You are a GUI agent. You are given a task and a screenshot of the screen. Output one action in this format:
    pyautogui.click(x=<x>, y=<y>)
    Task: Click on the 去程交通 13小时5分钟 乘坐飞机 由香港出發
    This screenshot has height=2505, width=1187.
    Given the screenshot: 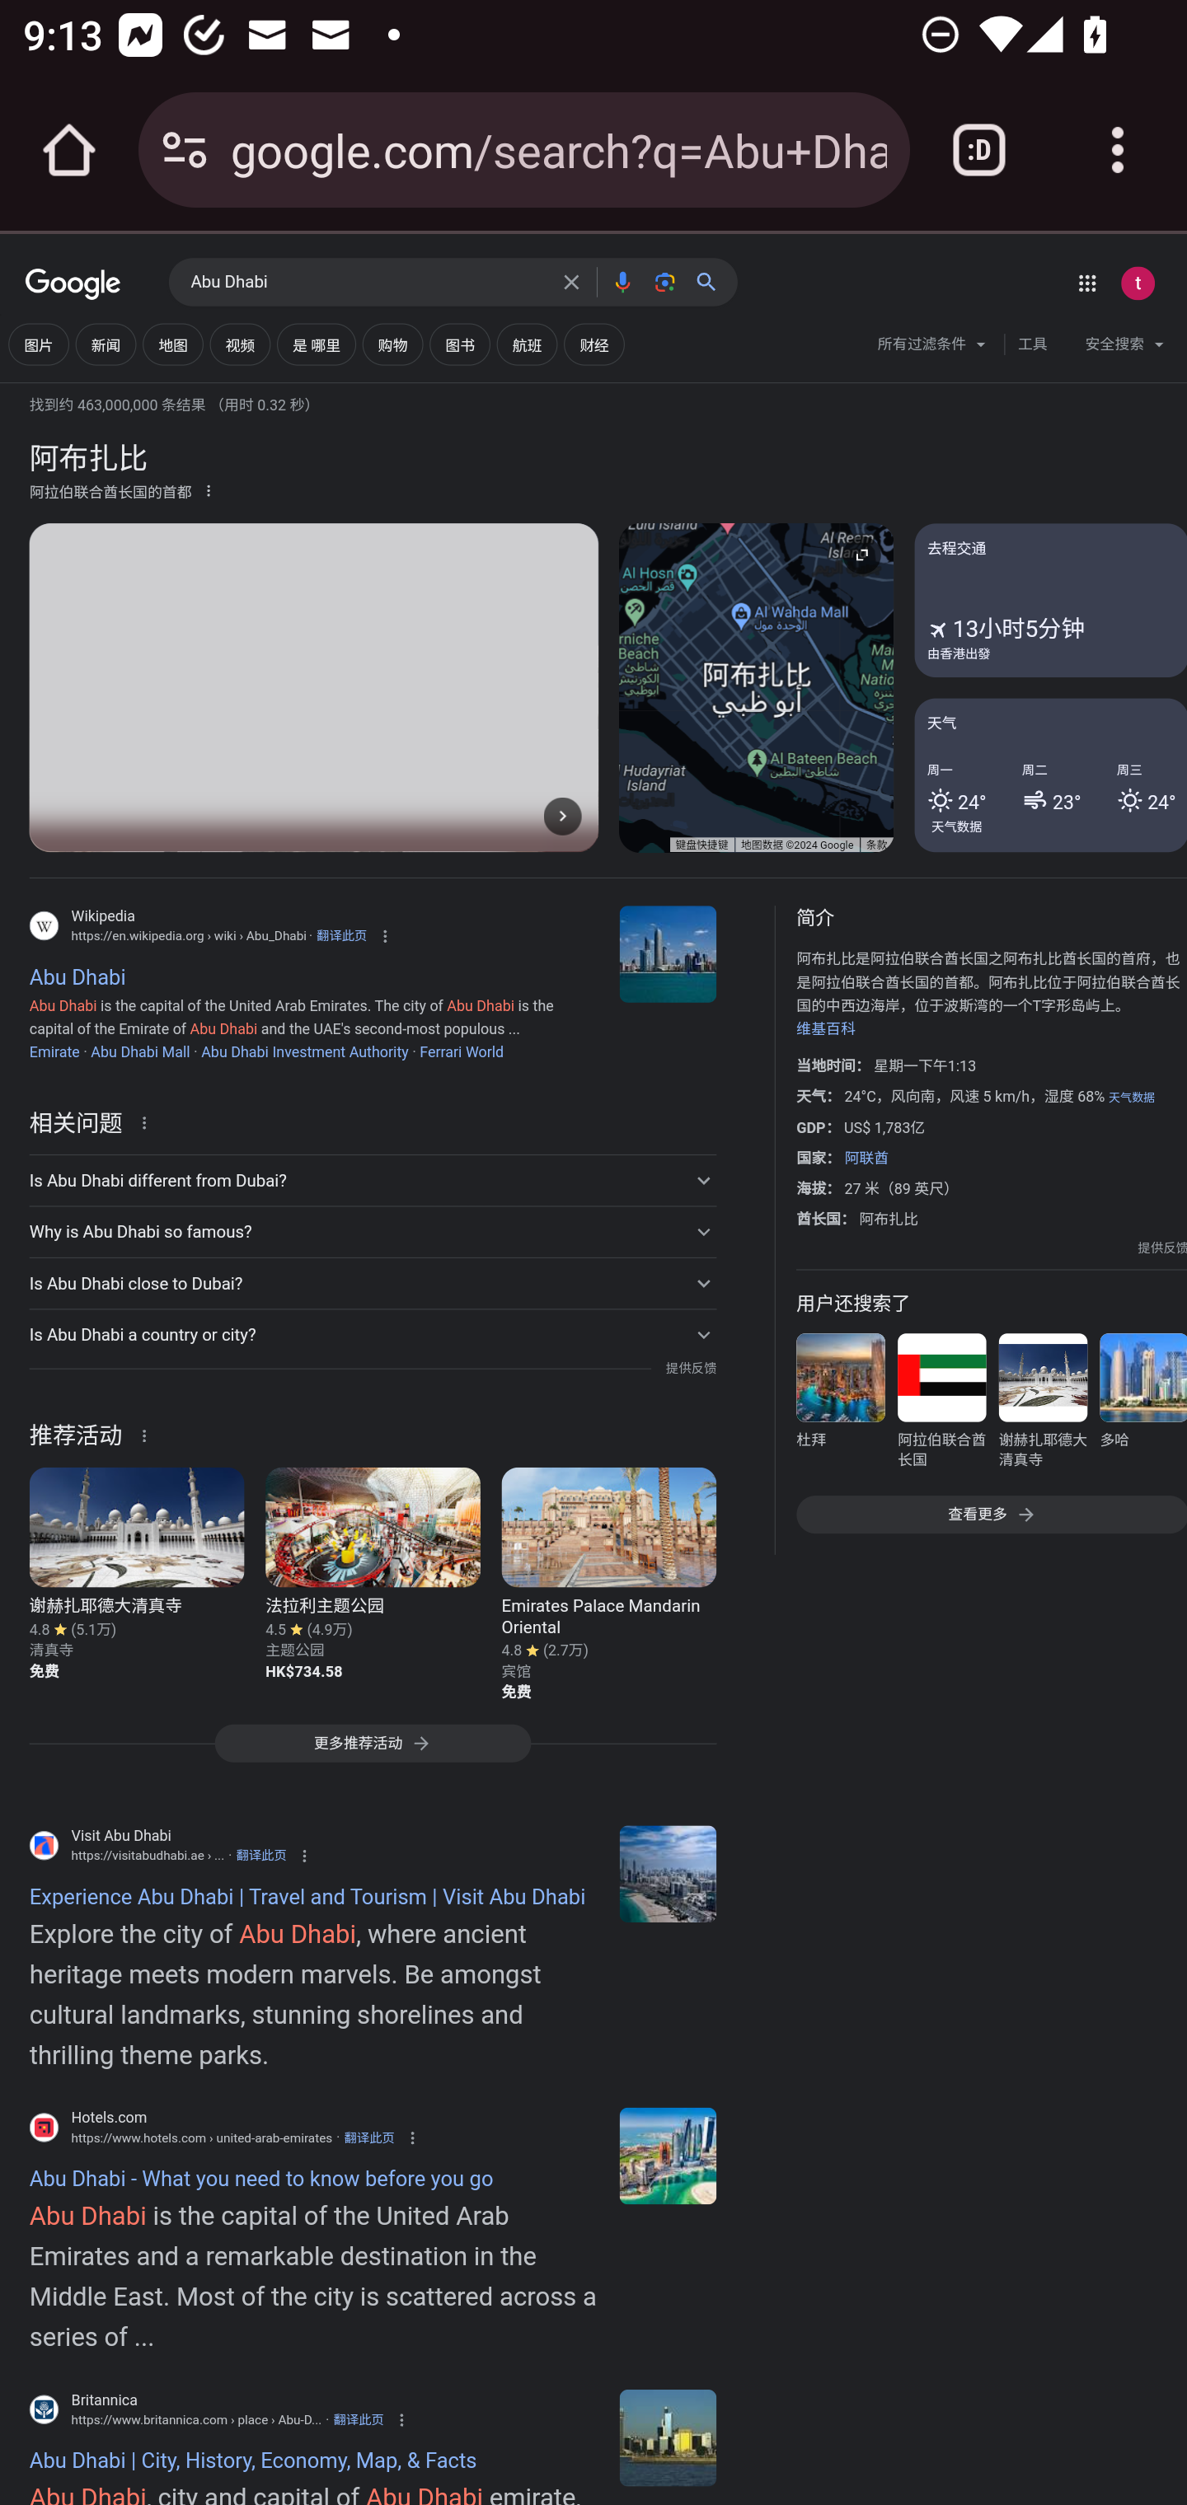 What is the action you would take?
    pyautogui.click(x=1050, y=601)
    